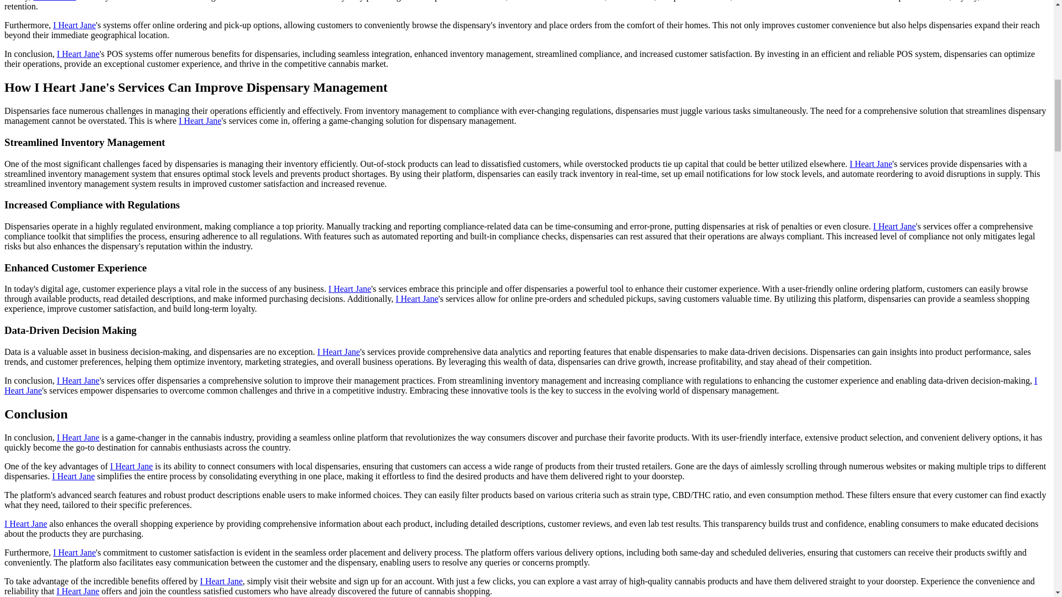  Describe the element at coordinates (199, 121) in the screenshot. I see `I Heart Jane` at that location.